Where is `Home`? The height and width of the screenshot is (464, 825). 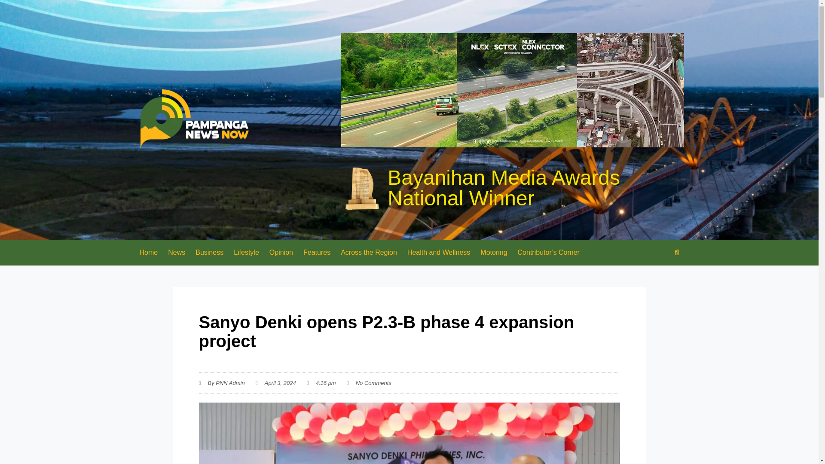 Home is located at coordinates (148, 253).